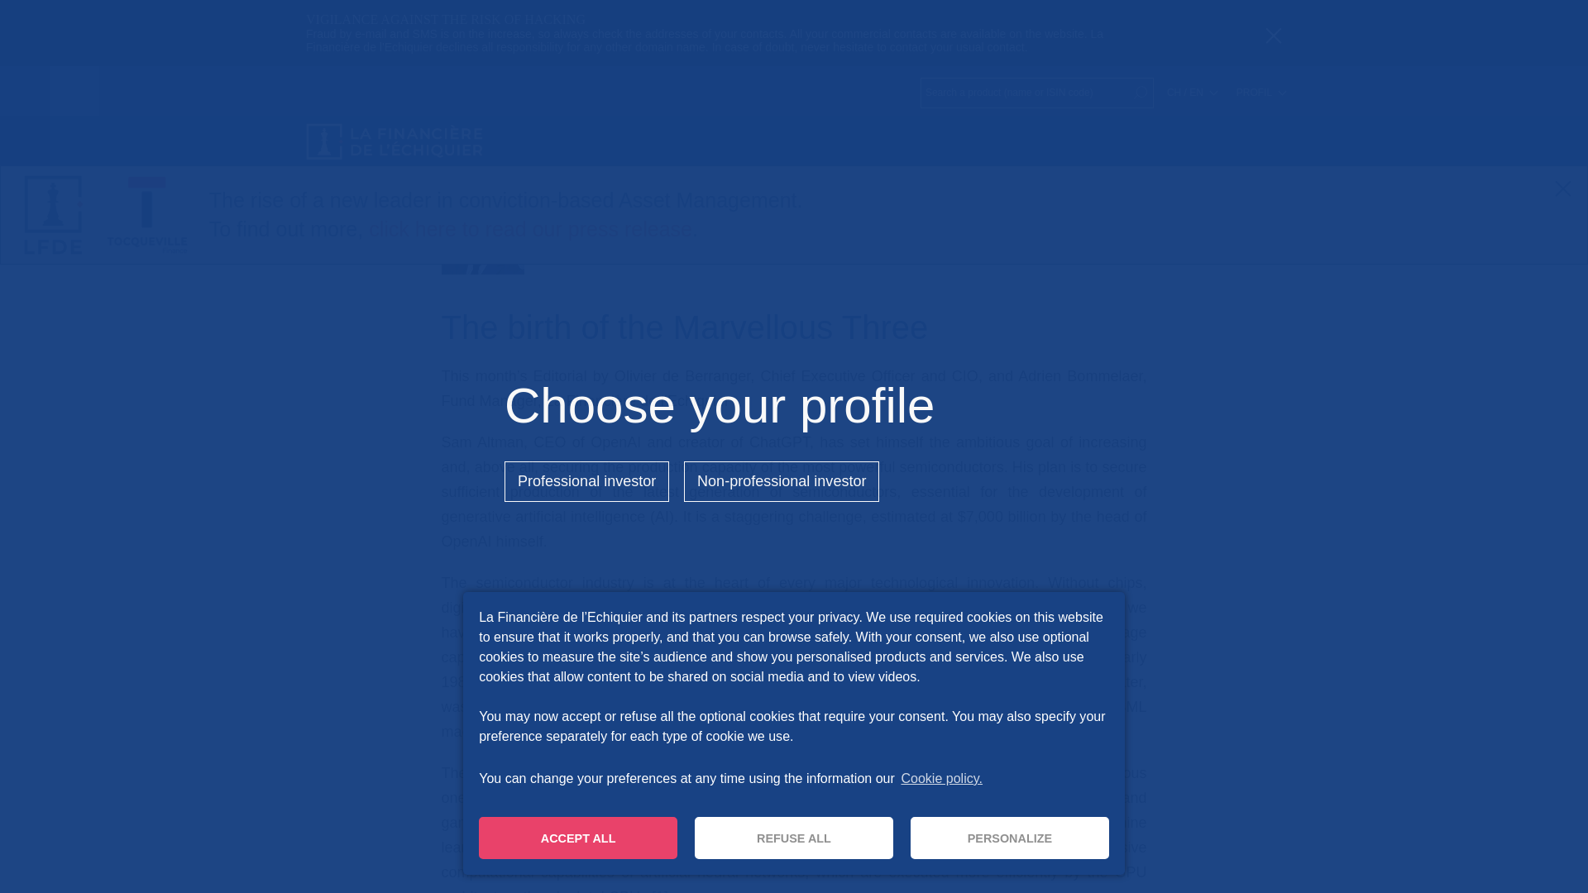 The image size is (1588, 893). Describe the element at coordinates (1260, 92) in the screenshot. I see `PROFIL` at that location.